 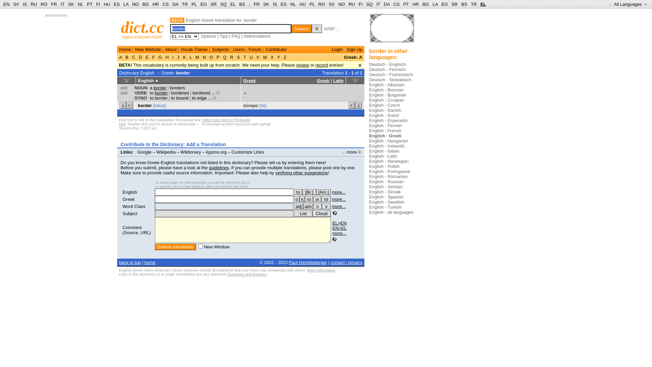 What do you see at coordinates (352, 4) in the screenshot?
I see `RU` at bounding box center [352, 4].